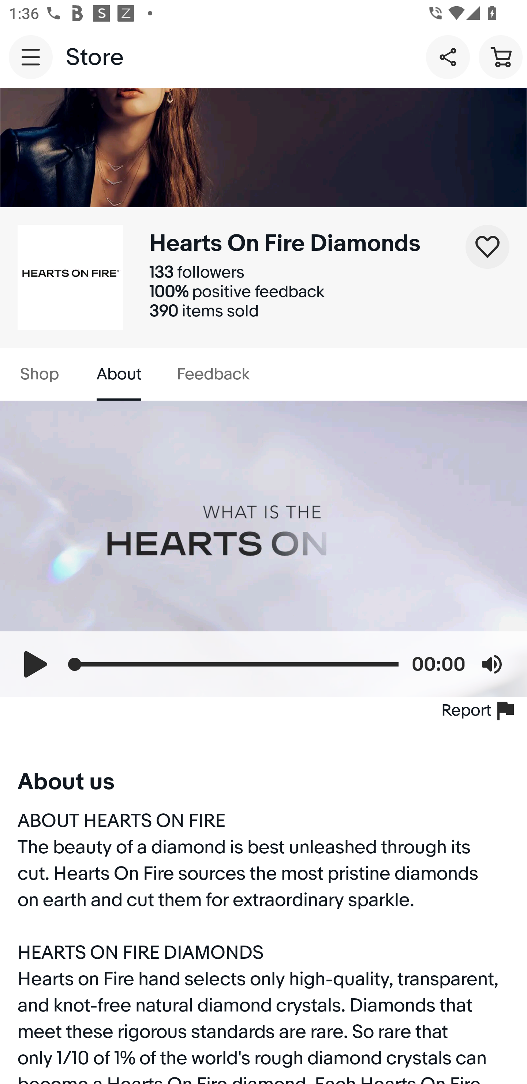 The width and height of the screenshot is (527, 1084). Describe the element at coordinates (31, 57) in the screenshot. I see `Main navigation, open` at that location.